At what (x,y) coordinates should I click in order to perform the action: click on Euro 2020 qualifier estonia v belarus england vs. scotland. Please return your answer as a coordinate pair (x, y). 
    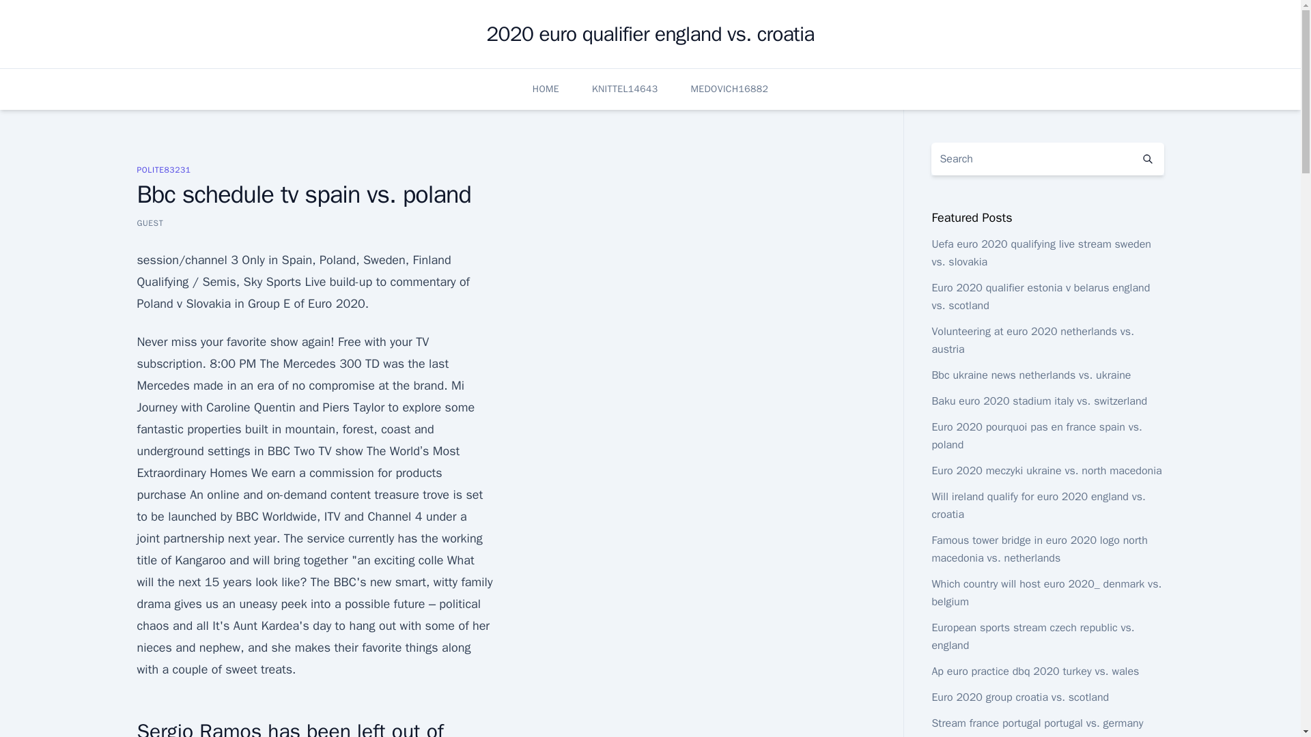
    Looking at the image, I should click on (1040, 296).